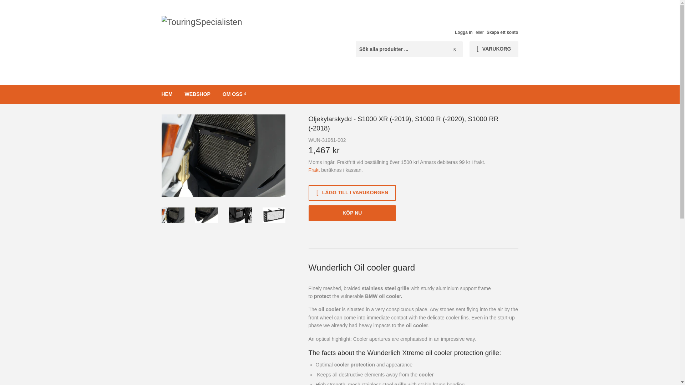 Image resolution: width=685 pixels, height=385 pixels. What do you see at coordinates (502, 32) in the screenshot?
I see `Skapa ett konto` at bounding box center [502, 32].